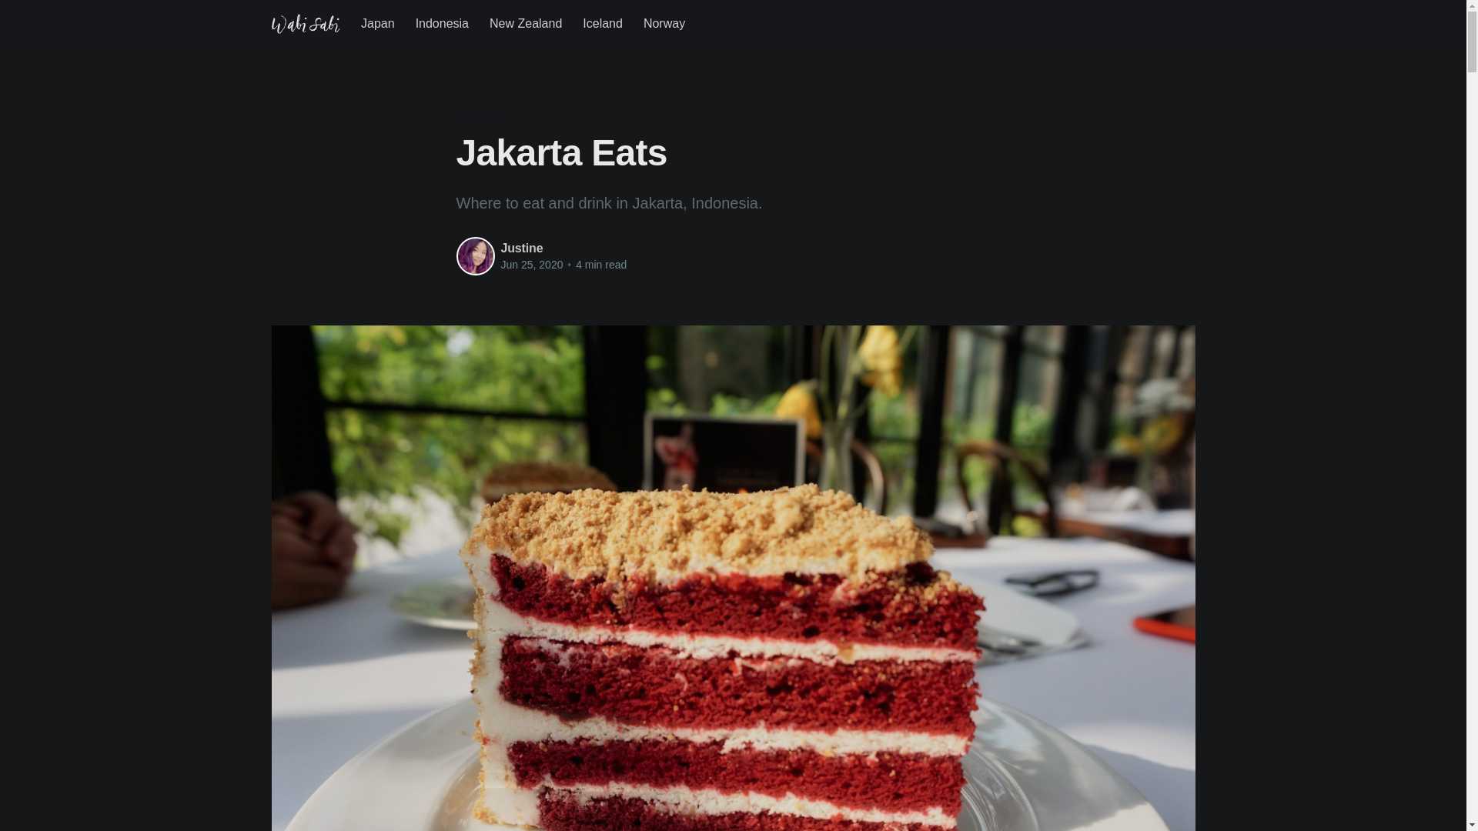 This screenshot has width=1478, height=831. I want to click on Indonesia, so click(442, 23).